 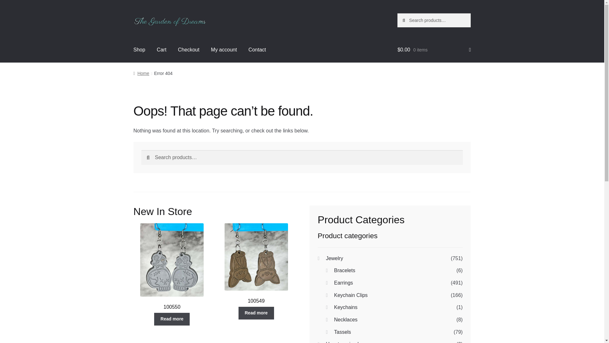 What do you see at coordinates (172, 267) in the screenshot?
I see `100550` at bounding box center [172, 267].